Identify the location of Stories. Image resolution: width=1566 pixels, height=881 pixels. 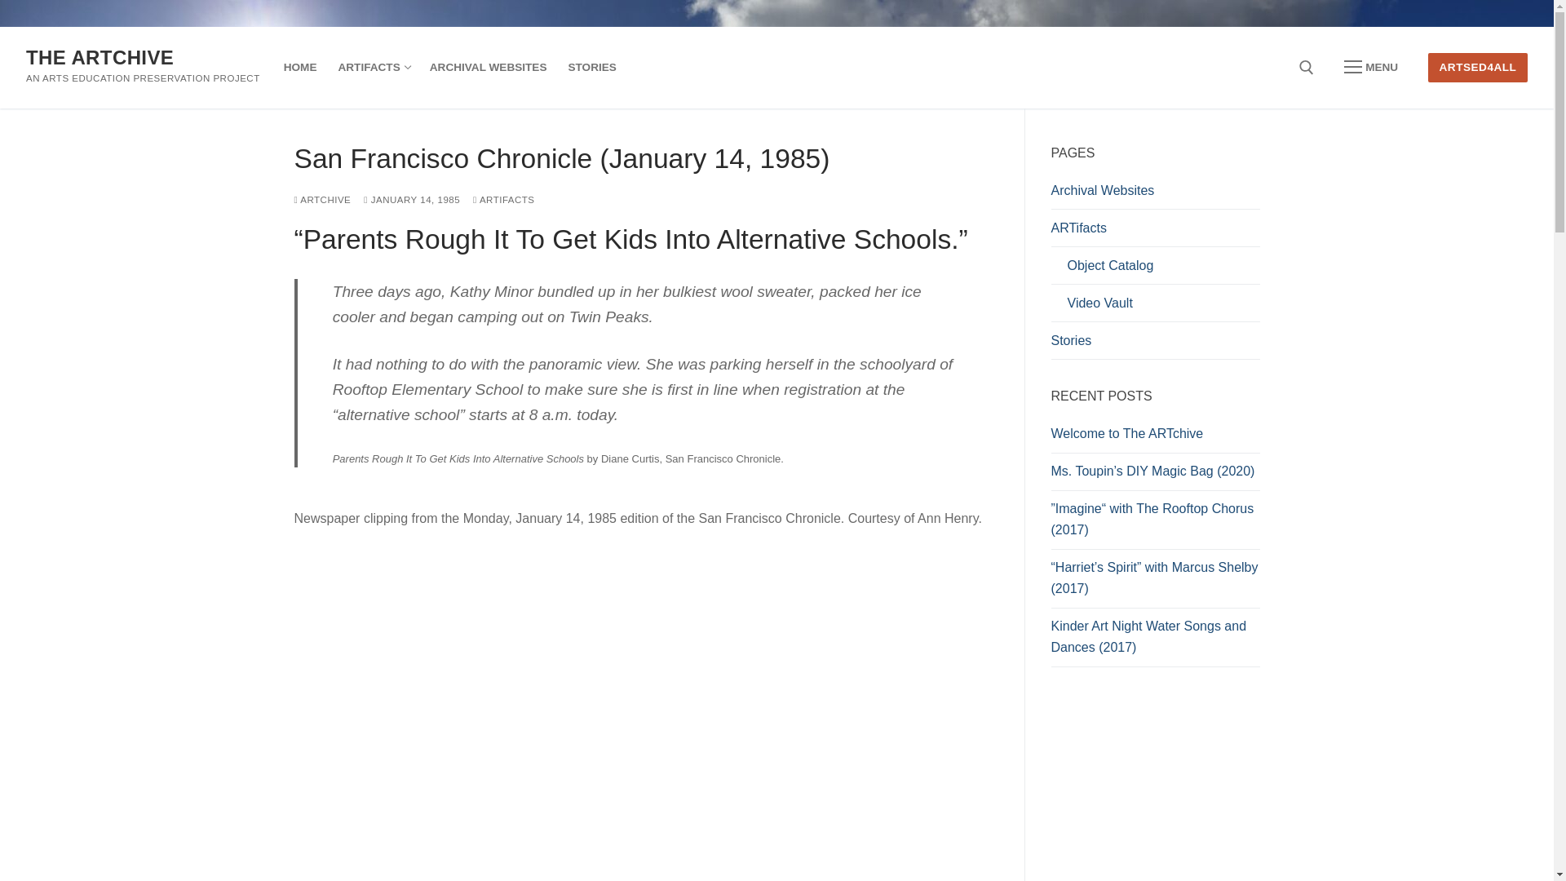
(1155, 344).